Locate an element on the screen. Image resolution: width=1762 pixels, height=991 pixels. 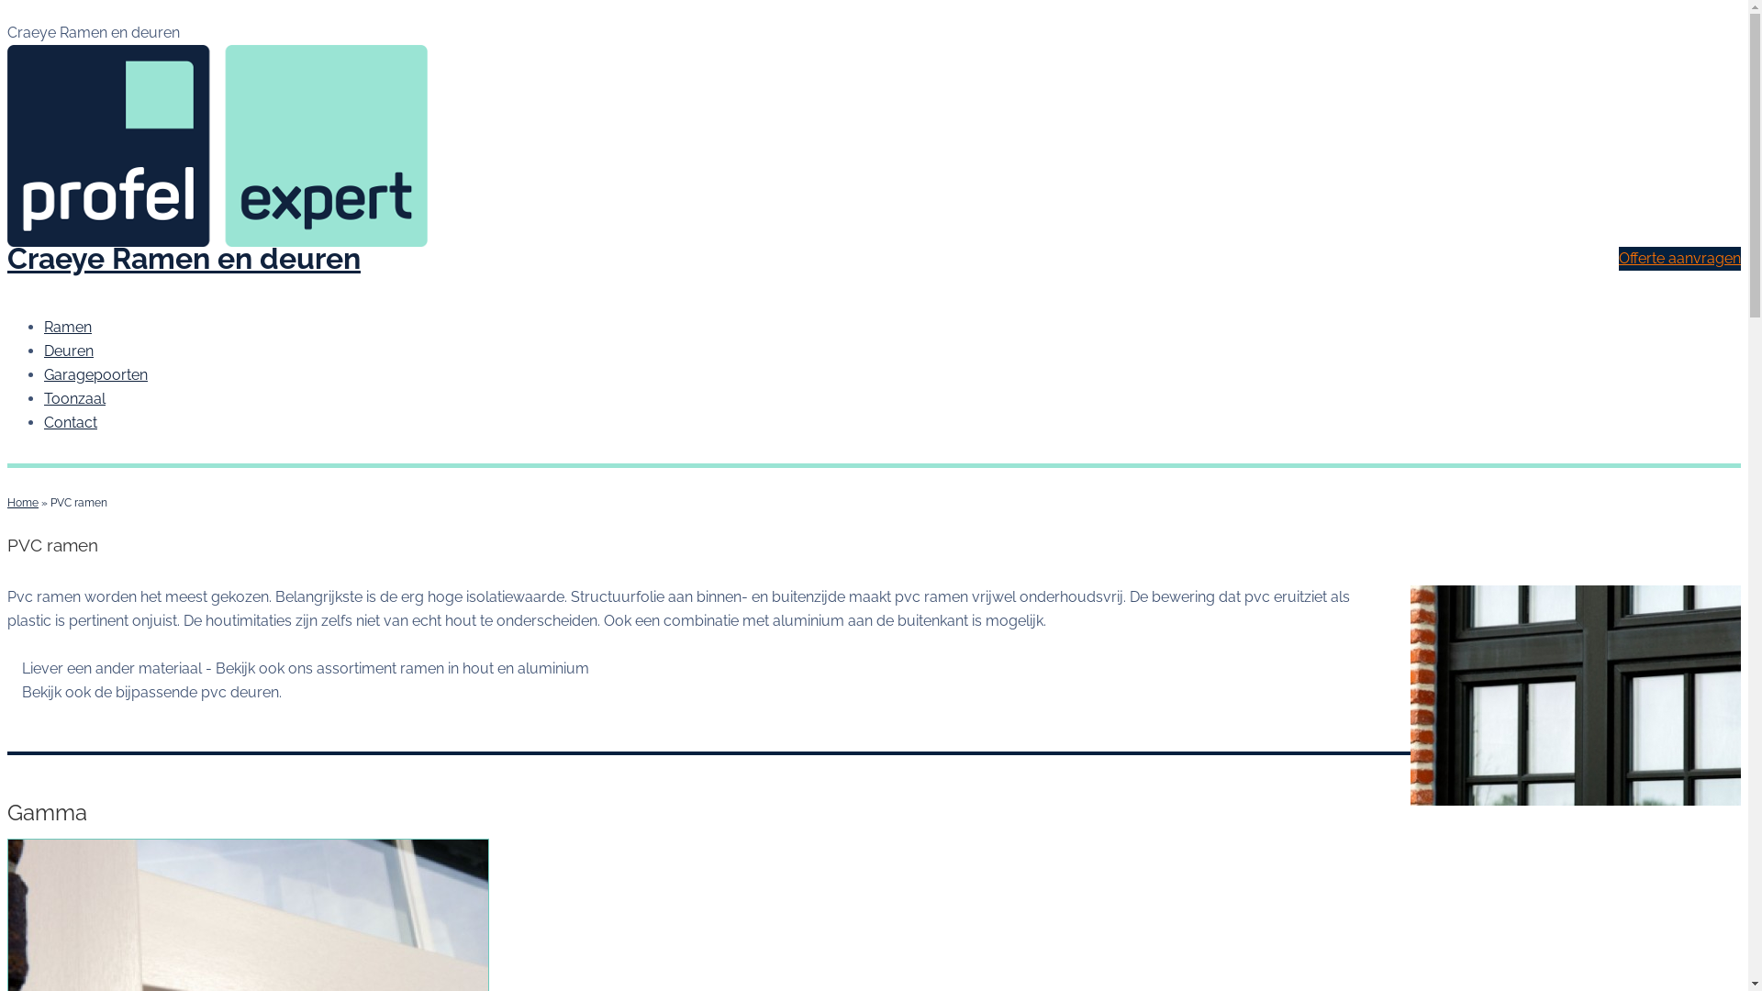
Contact is located at coordinates (71, 422).